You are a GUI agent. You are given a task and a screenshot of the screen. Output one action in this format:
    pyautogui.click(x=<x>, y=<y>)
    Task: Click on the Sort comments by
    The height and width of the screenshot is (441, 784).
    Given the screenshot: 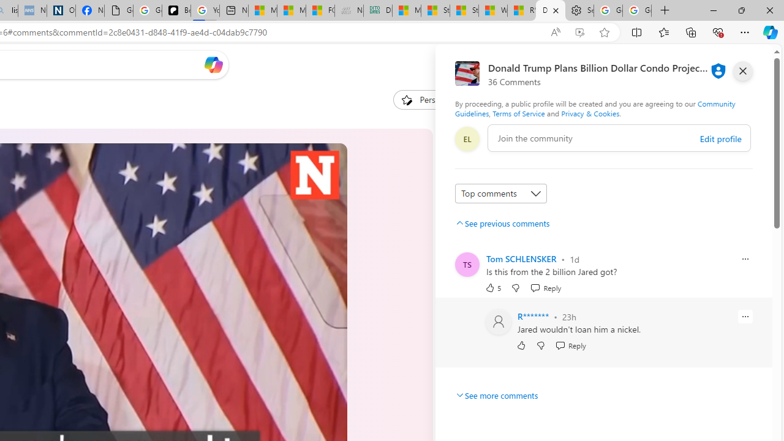 What is the action you would take?
    pyautogui.click(x=501, y=194)
    